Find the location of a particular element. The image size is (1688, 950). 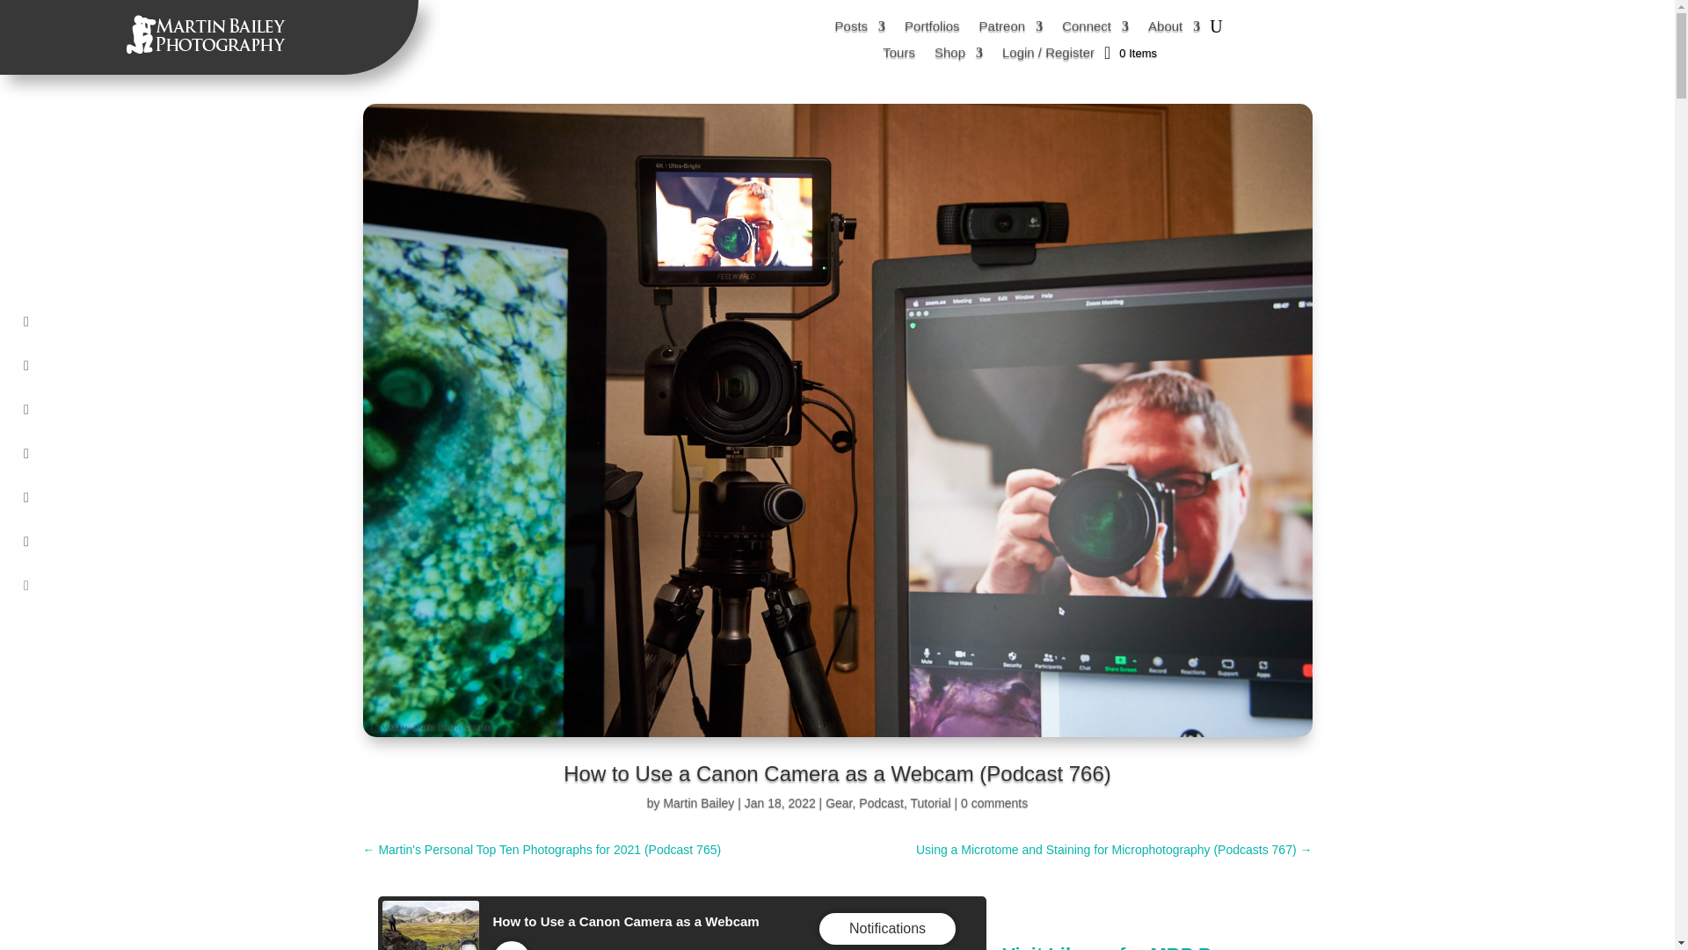

MBP Logo is located at coordinates (209, 35).